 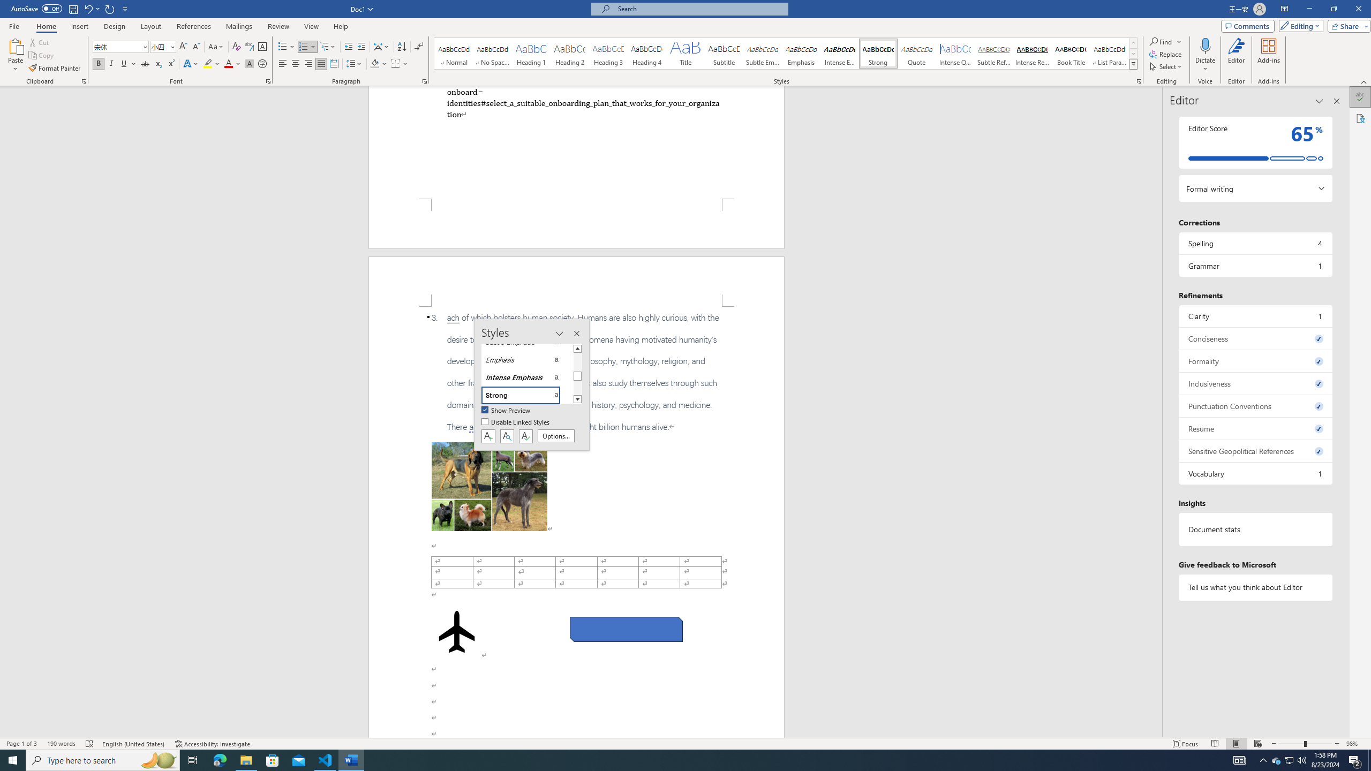 What do you see at coordinates (1360, 118) in the screenshot?
I see `Accessibility` at bounding box center [1360, 118].